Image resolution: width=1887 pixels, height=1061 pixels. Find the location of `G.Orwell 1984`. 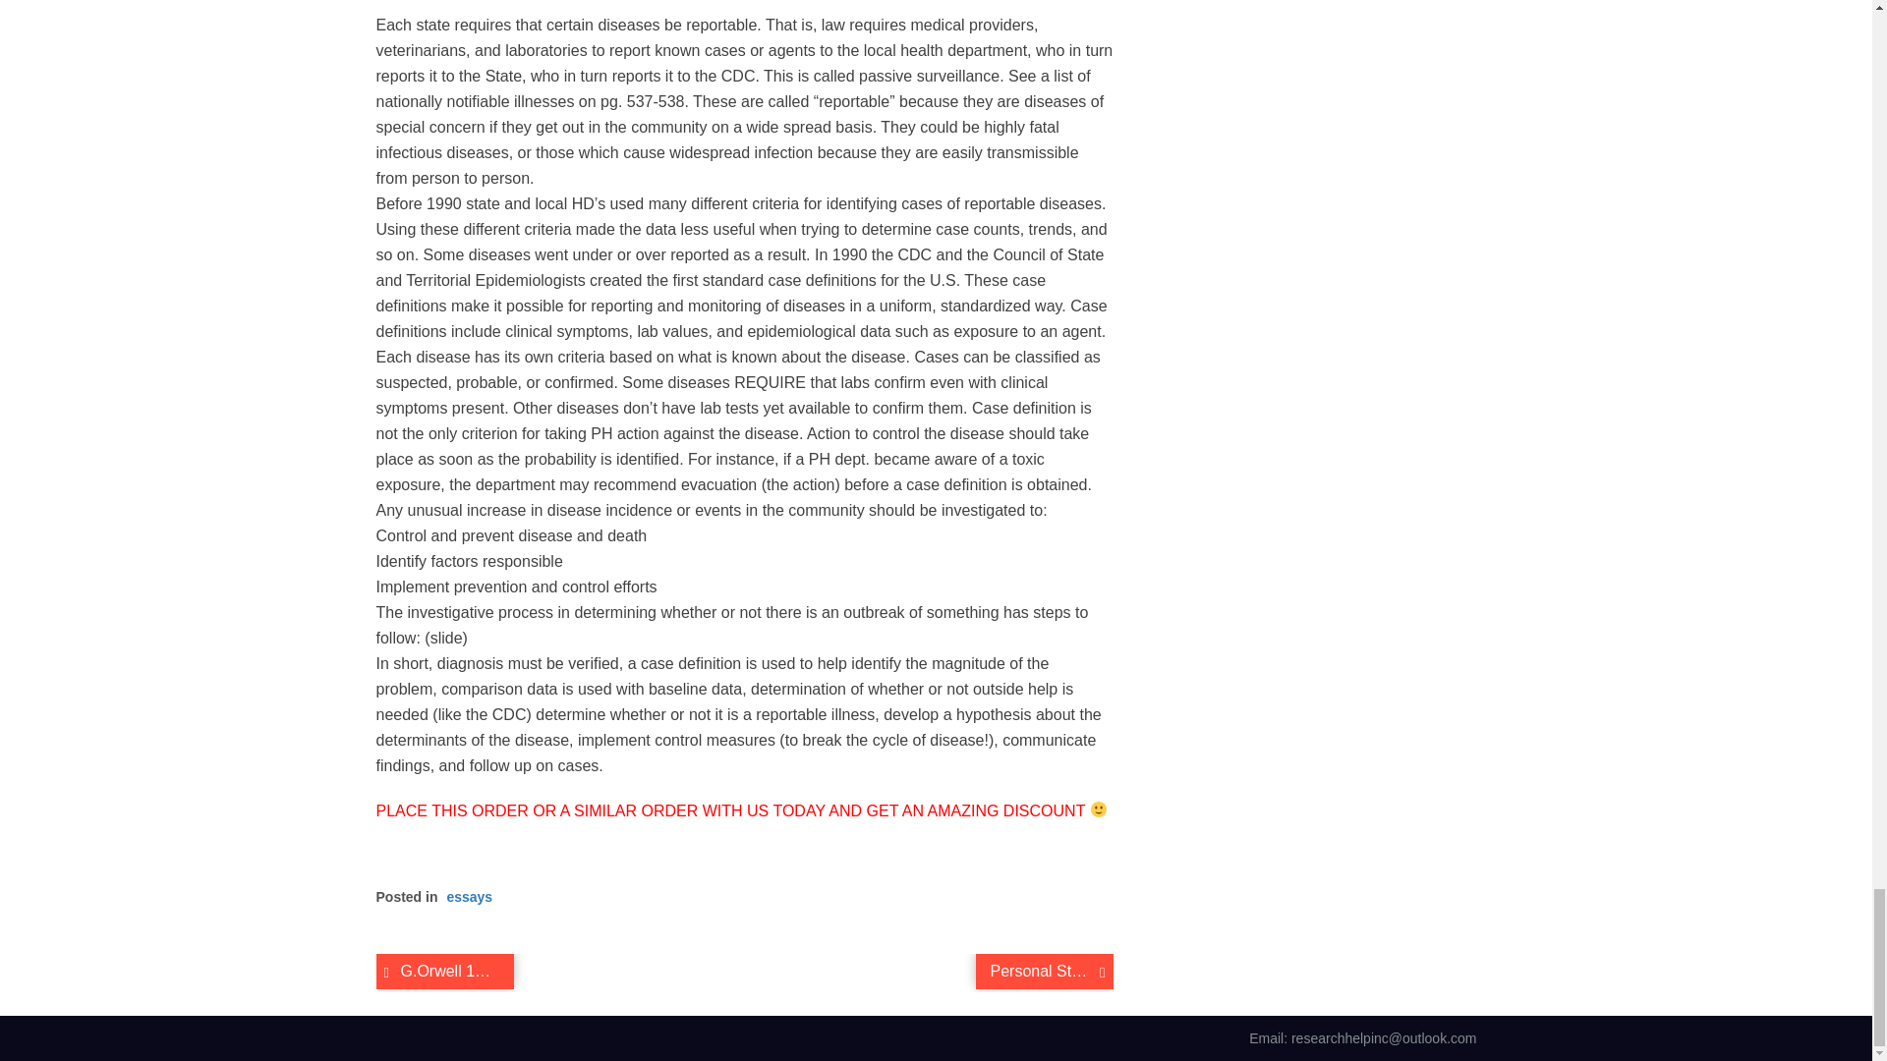

G.Orwell 1984 is located at coordinates (444, 971).